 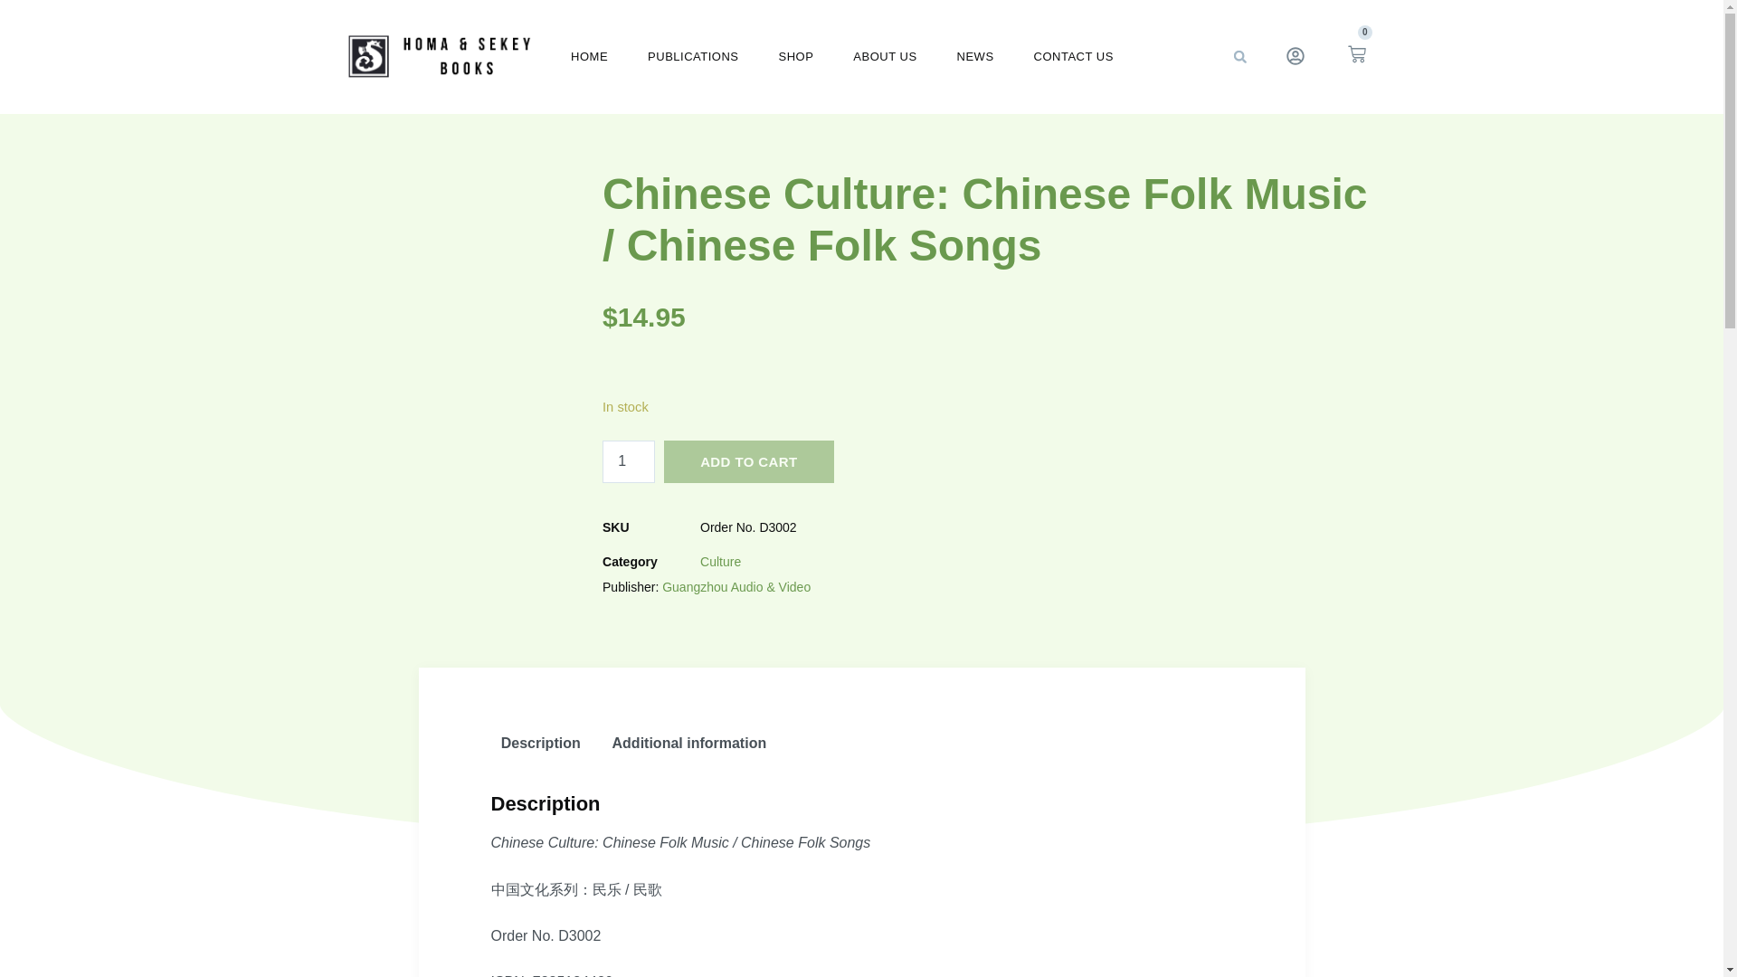 What do you see at coordinates (588, 56) in the screenshot?
I see `HOME` at bounding box center [588, 56].